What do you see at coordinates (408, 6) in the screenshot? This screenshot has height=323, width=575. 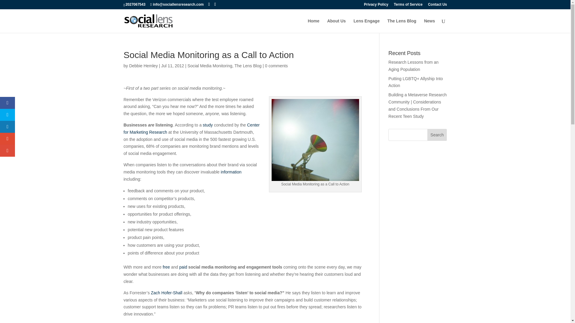 I see `Terms of Service` at bounding box center [408, 6].